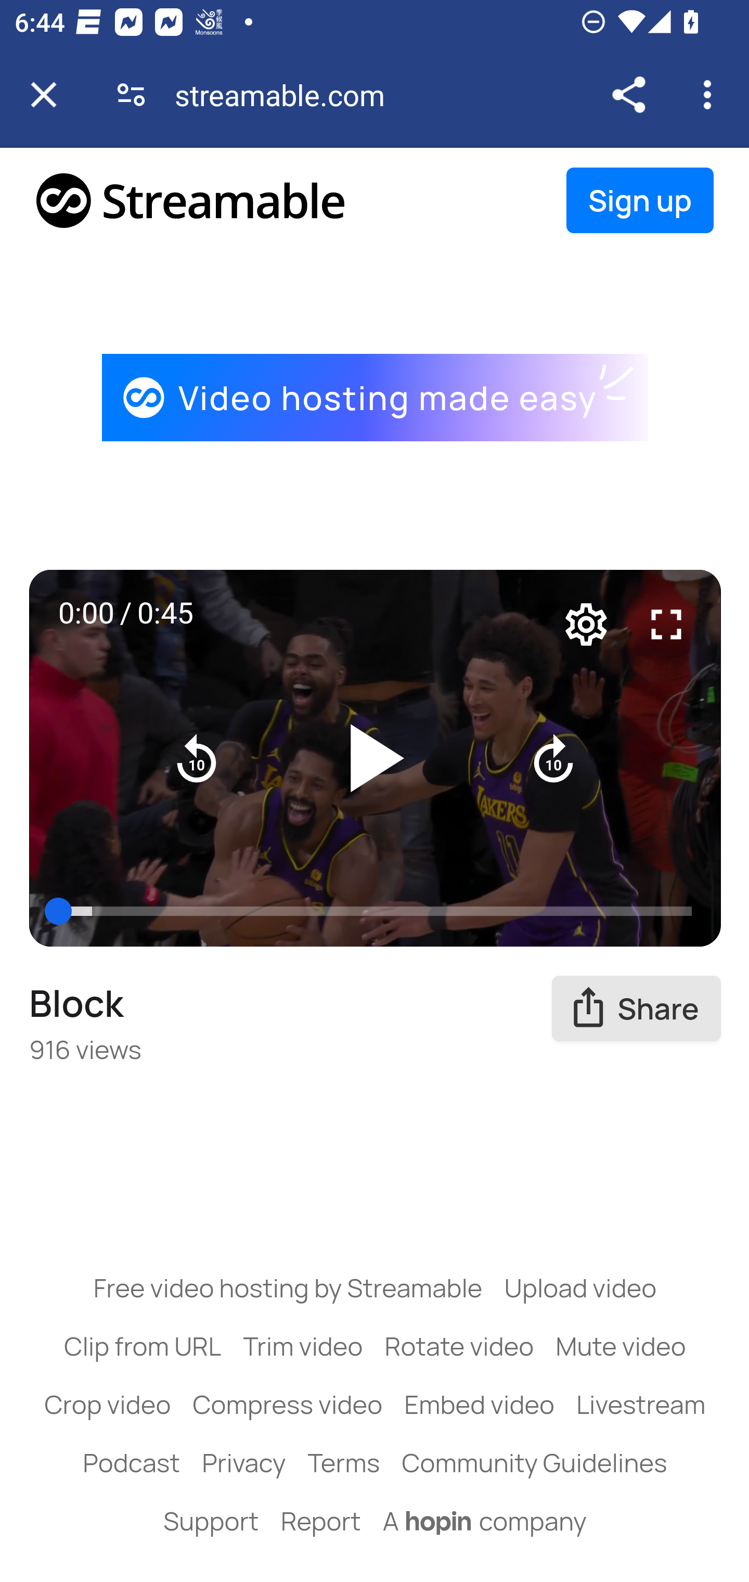 The width and height of the screenshot is (749, 1582). Describe the element at coordinates (640, 201) in the screenshot. I see `Sign up` at that location.